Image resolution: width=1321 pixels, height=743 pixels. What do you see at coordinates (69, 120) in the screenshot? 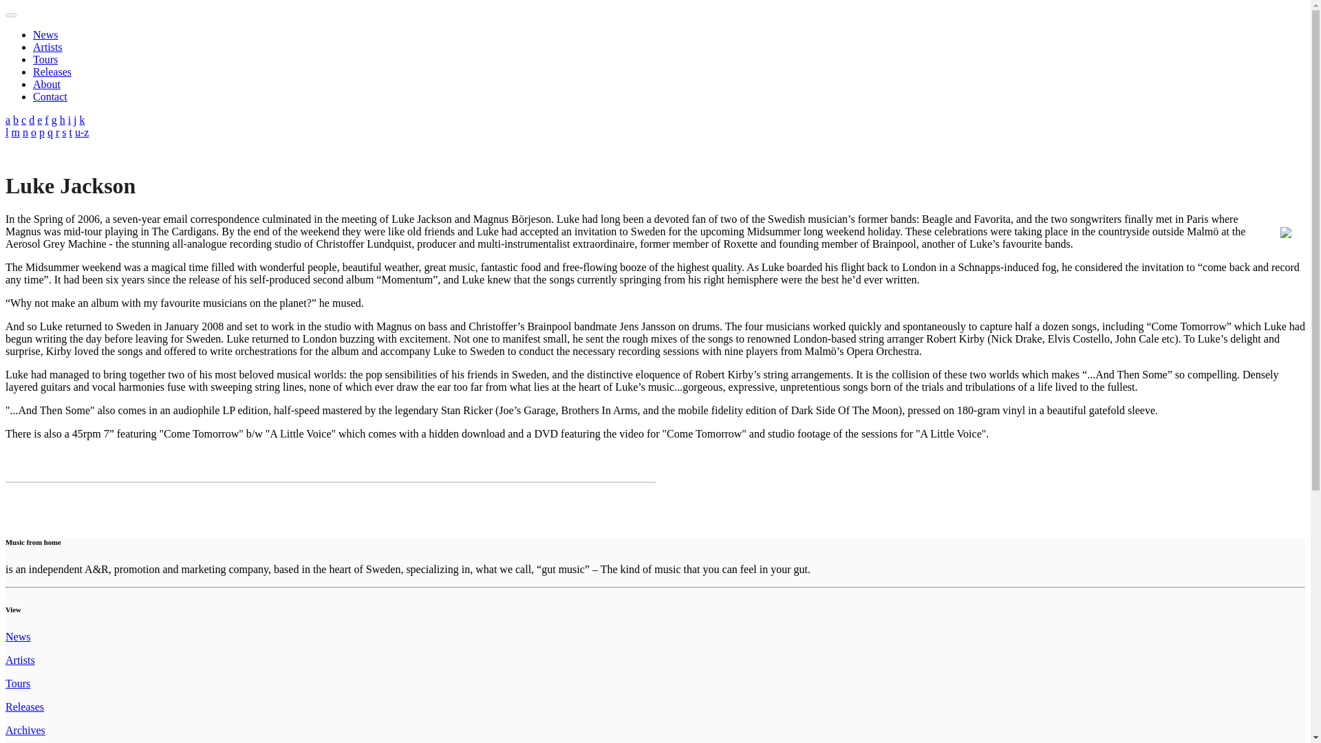
I see `i` at bounding box center [69, 120].